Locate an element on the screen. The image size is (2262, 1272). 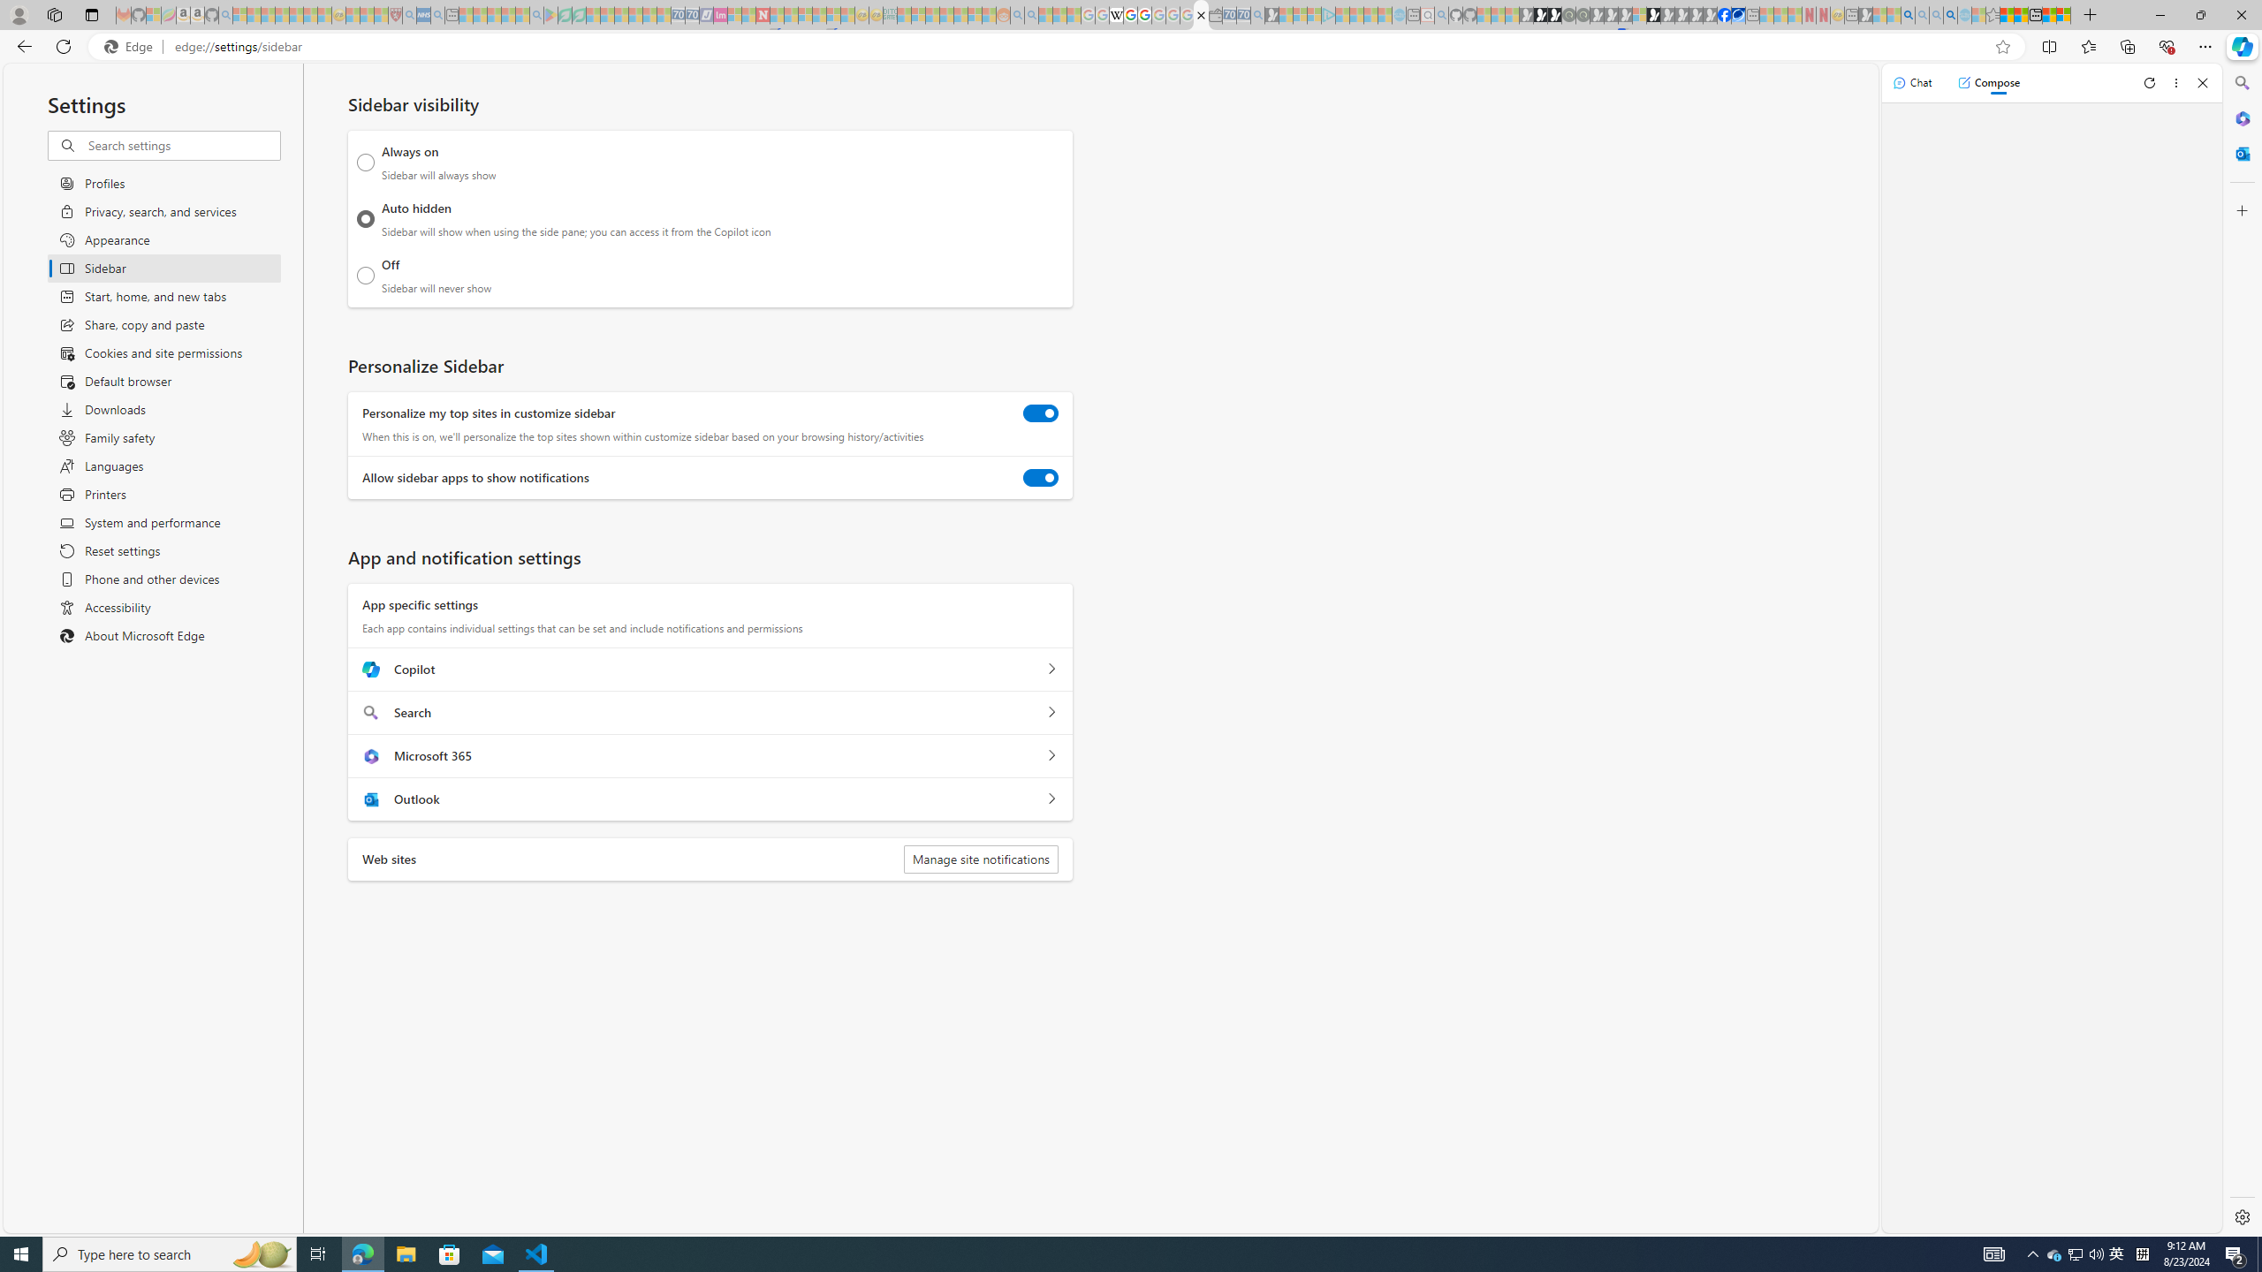
utah sues federal government - Search - Sleeping is located at coordinates (437, 15).